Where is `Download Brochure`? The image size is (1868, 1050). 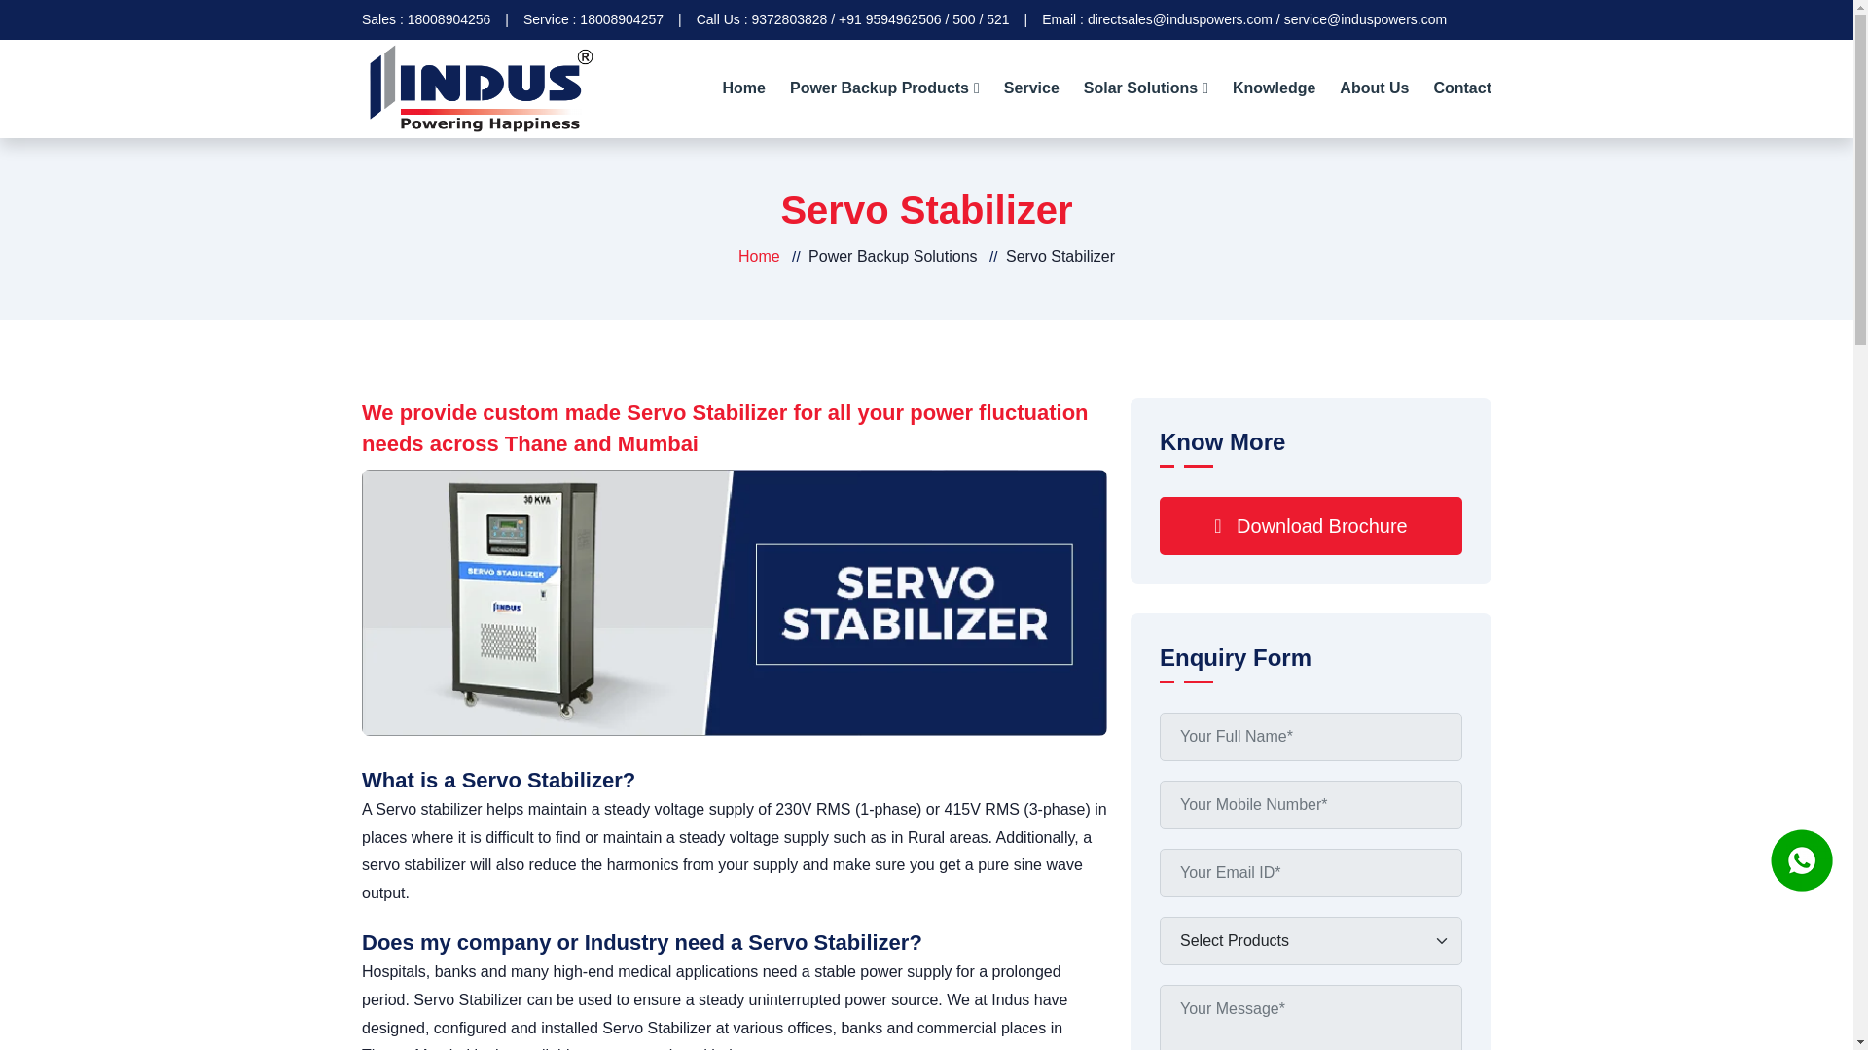
Download Brochure is located at coordinates (1311, 525).